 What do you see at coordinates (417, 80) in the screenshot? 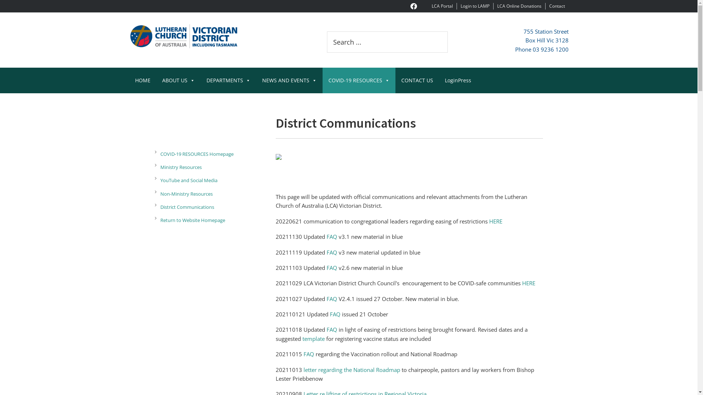
I see `CONTACT US` at bounding box center [417, 80].